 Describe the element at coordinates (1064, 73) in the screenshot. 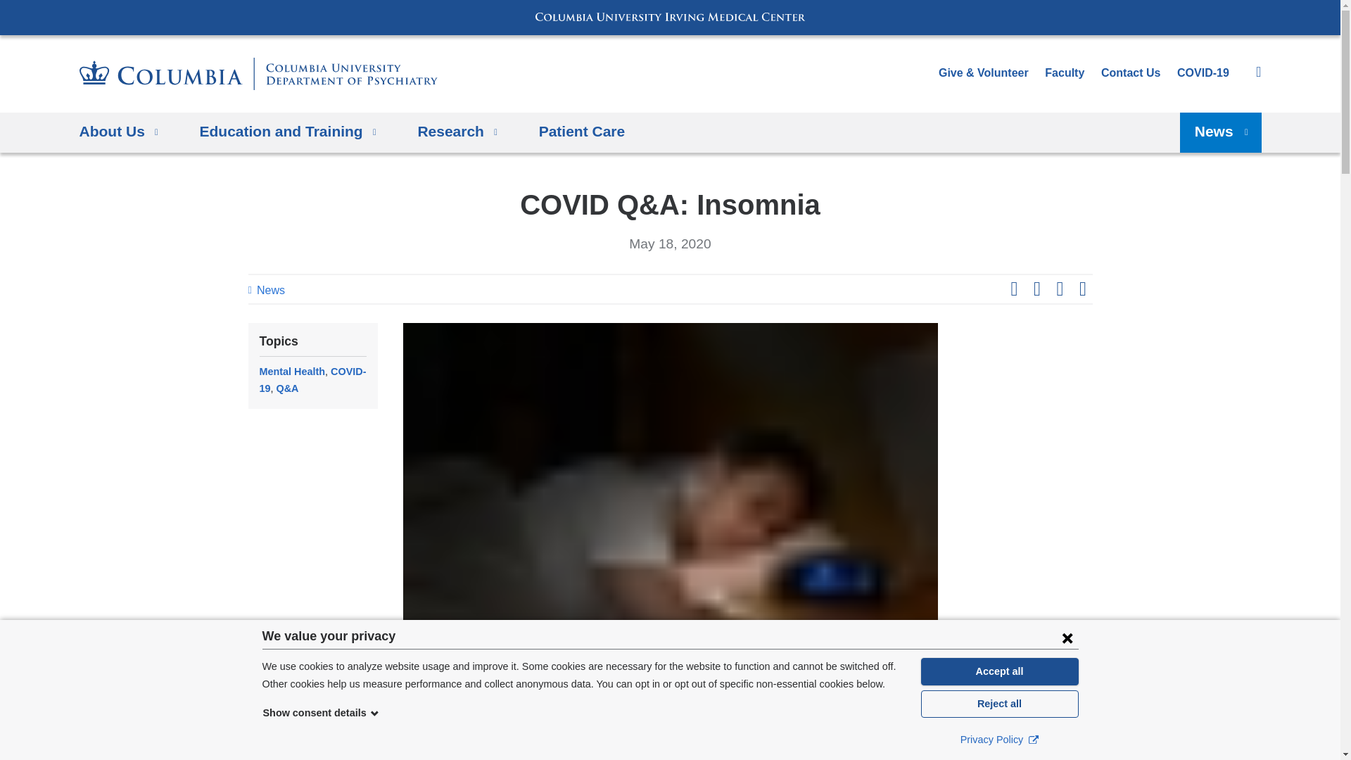

I see `Faculty` at that location.